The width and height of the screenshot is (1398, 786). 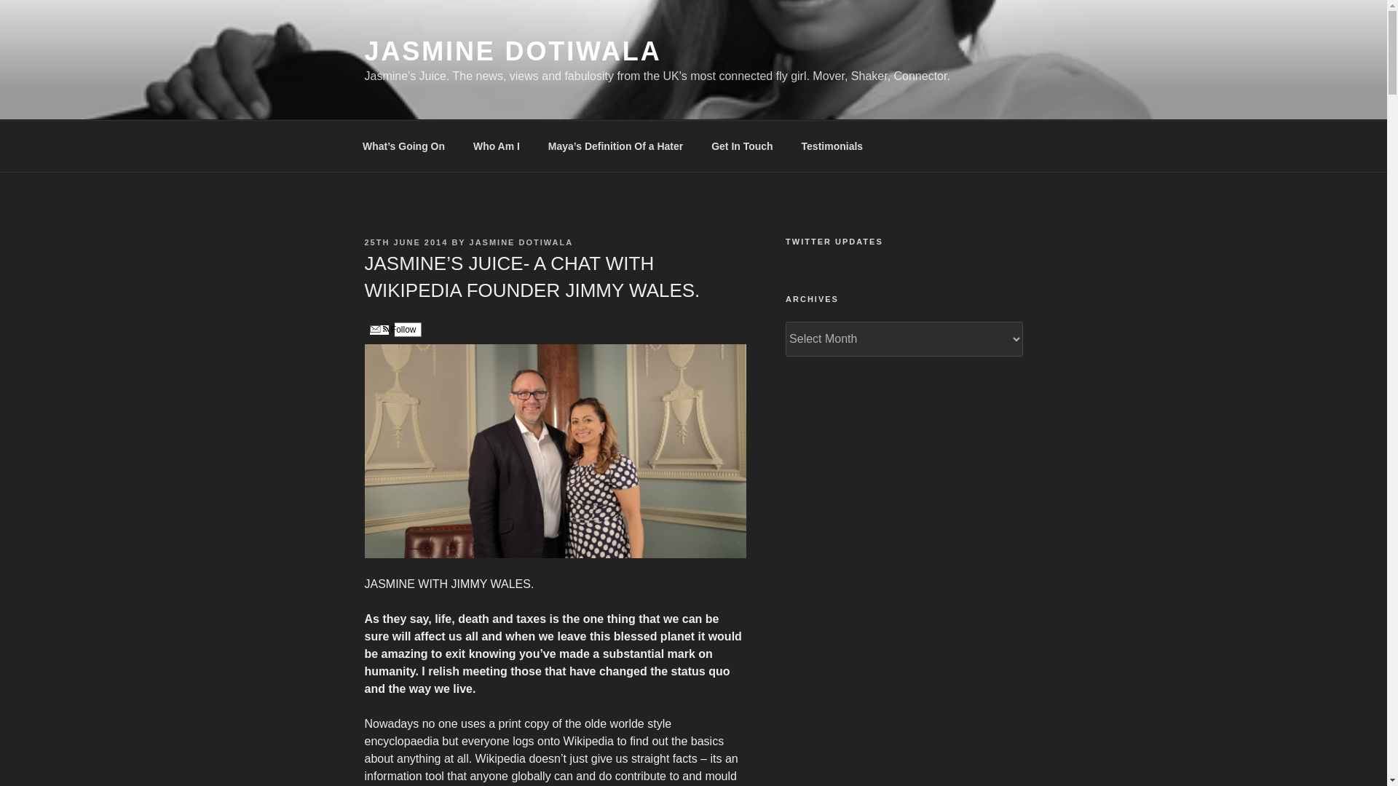 I want to click on JASMINE DOTIWALA, so click(x=513, y=51).